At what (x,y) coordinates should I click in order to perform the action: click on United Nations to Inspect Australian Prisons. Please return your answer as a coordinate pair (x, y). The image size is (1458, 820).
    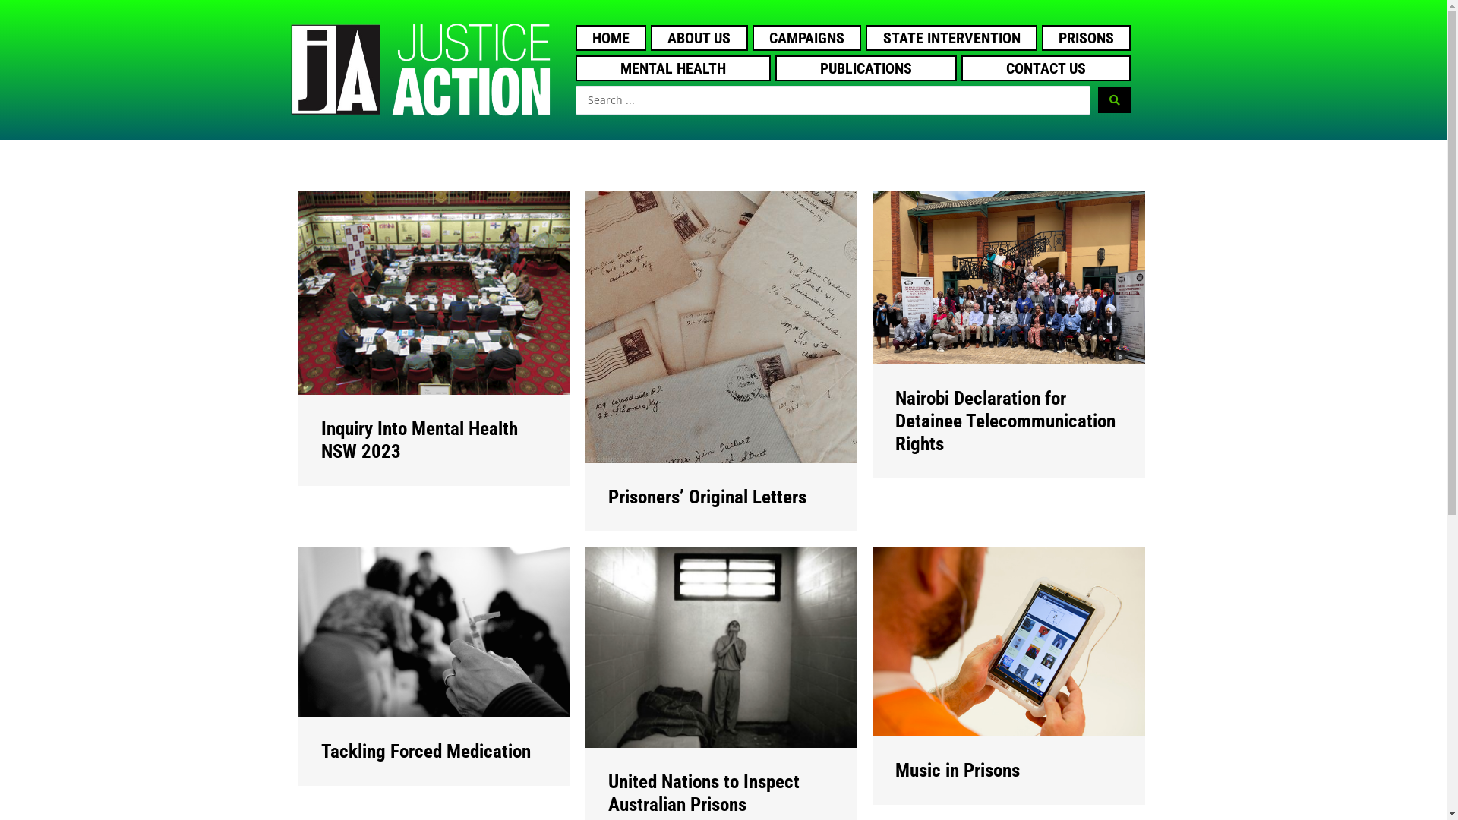
    Looking at the image, I should click on (704, 793).